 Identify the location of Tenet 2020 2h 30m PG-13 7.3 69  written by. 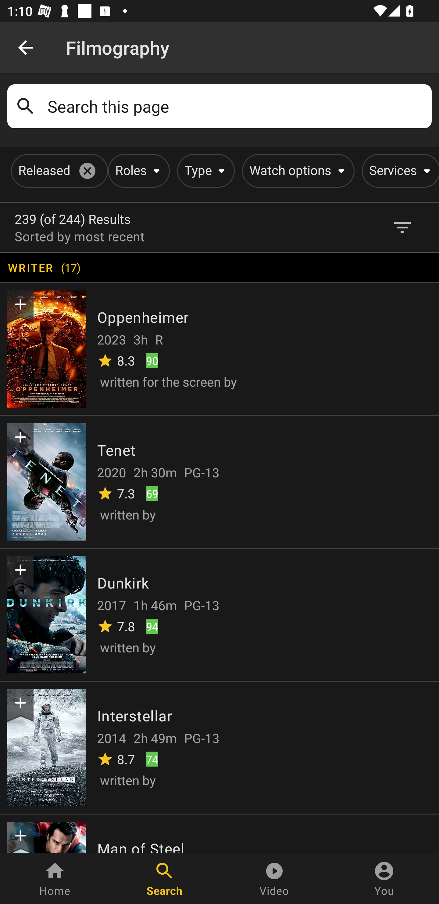
(220, 481).